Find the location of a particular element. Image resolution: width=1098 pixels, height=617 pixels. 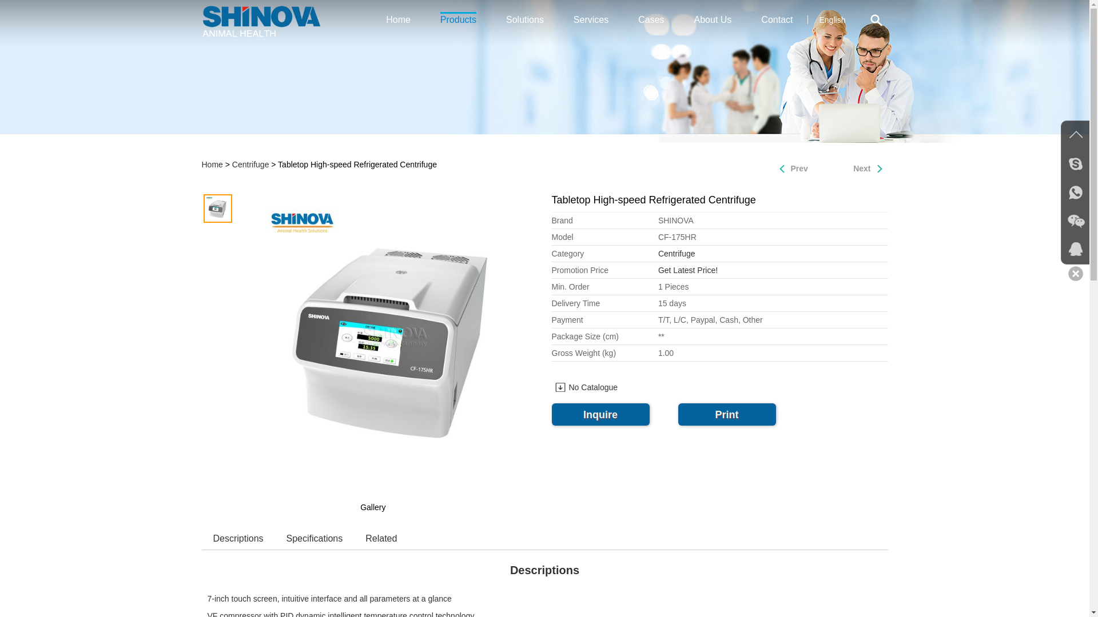

Centrifuge is located at coordinates (250, 164).